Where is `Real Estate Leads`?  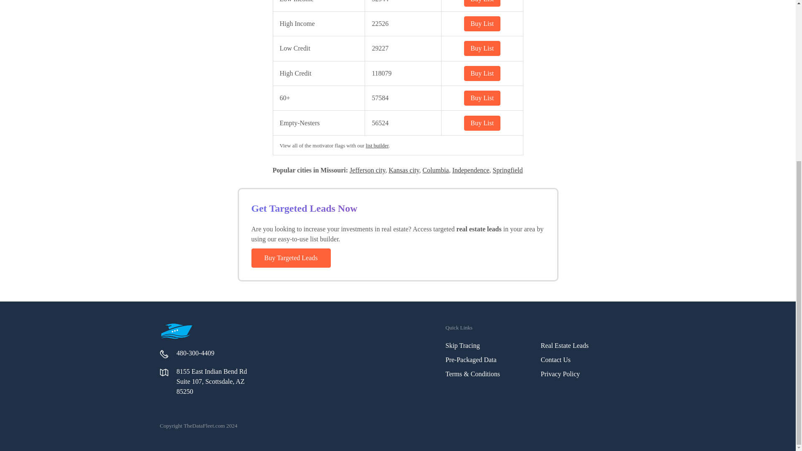 Real Estate Leads is located at coordinates (565, 345).